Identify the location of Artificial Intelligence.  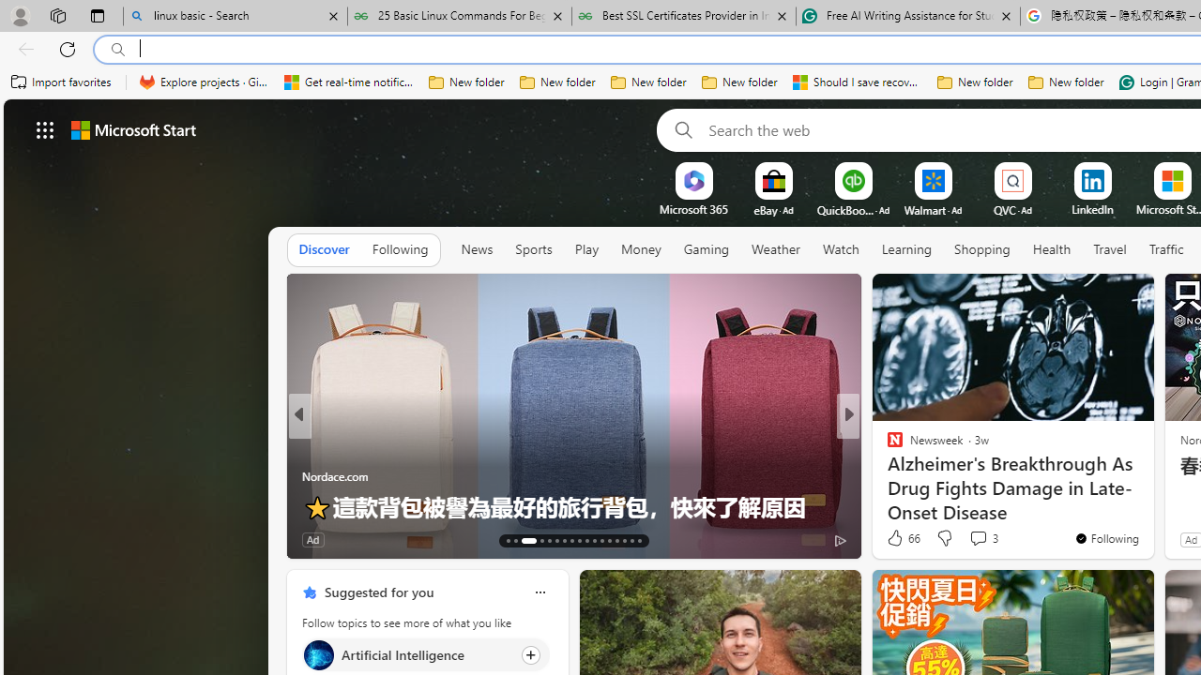
(317, 654).